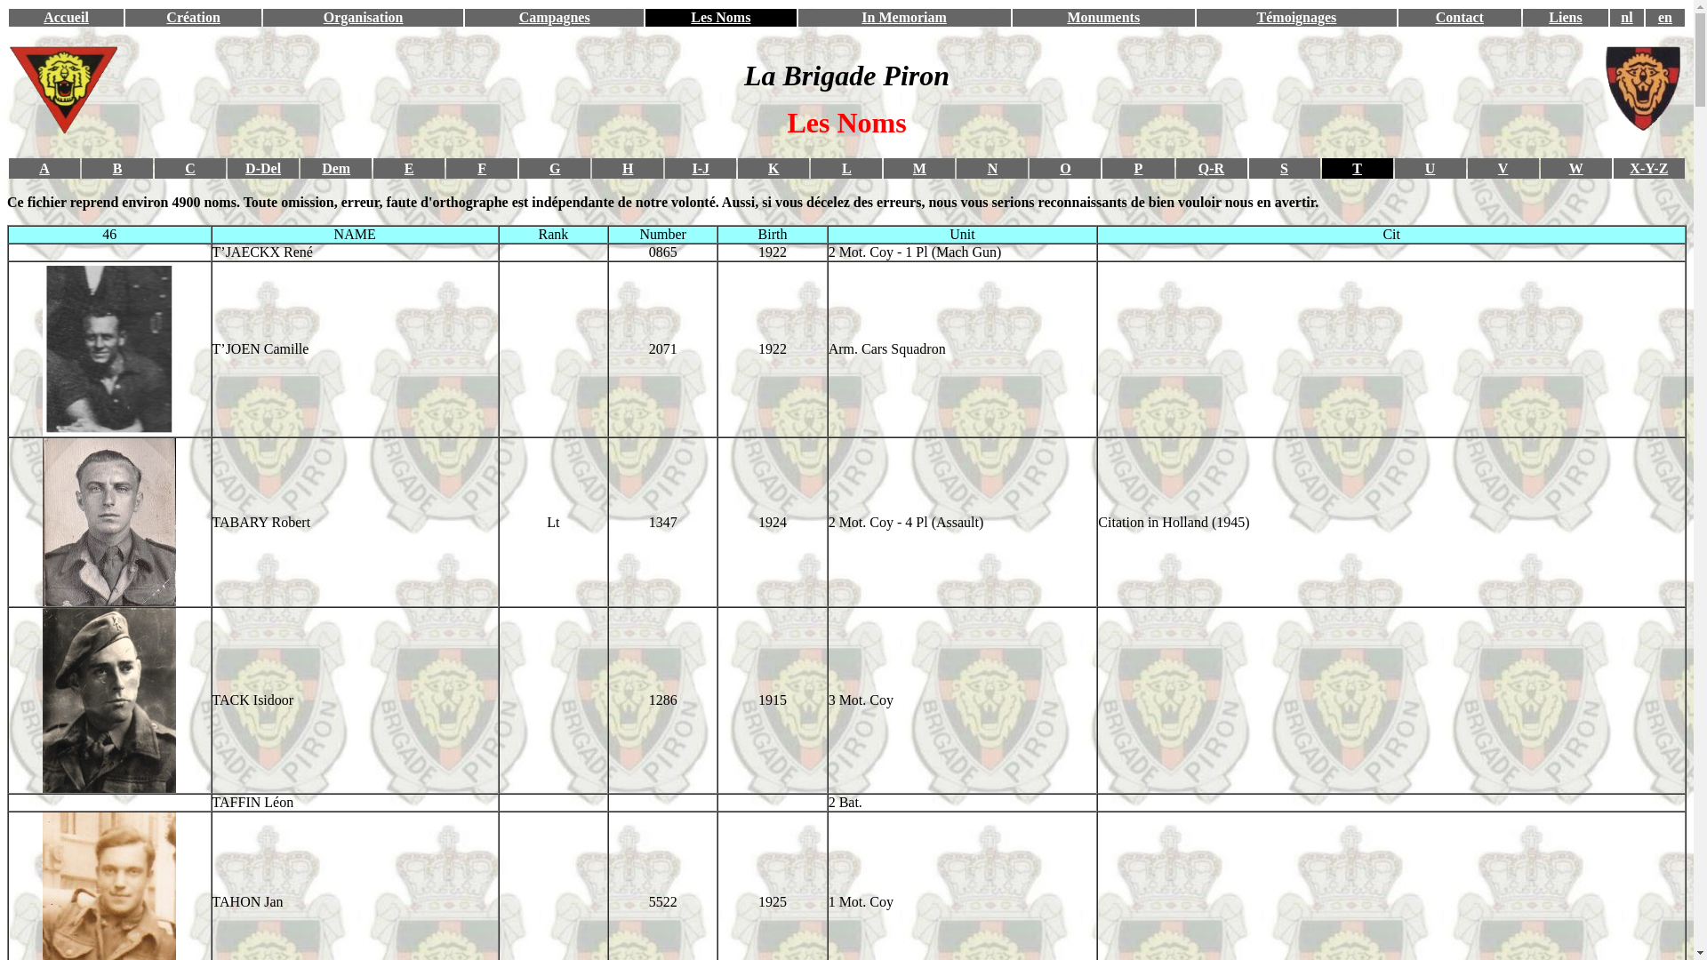 The image size is (1707, 960). I want to click on C, so click(190, 167).